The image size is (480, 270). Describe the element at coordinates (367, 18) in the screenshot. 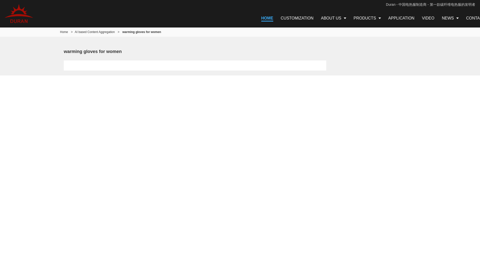

I see `PRODUCTS` at that location.